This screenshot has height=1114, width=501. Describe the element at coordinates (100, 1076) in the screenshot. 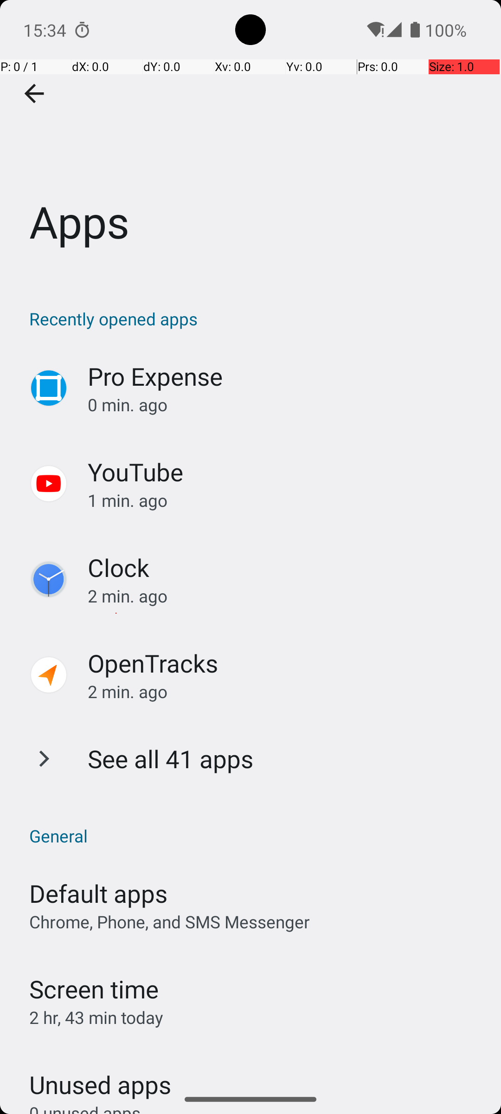

I see `Unused apps` at that location.